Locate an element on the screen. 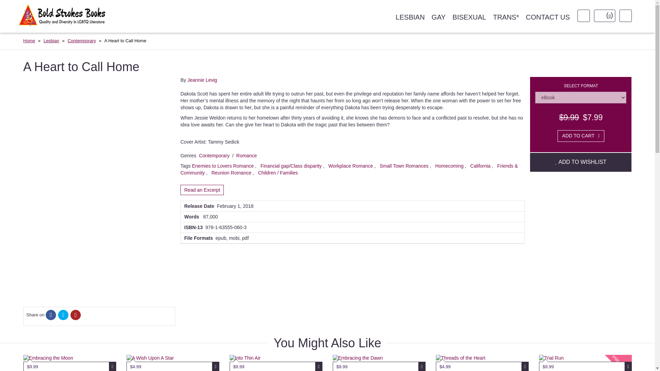 Image resolution: width=660 pixels, height=371 pixels. California is located at coordinates (481, 166).